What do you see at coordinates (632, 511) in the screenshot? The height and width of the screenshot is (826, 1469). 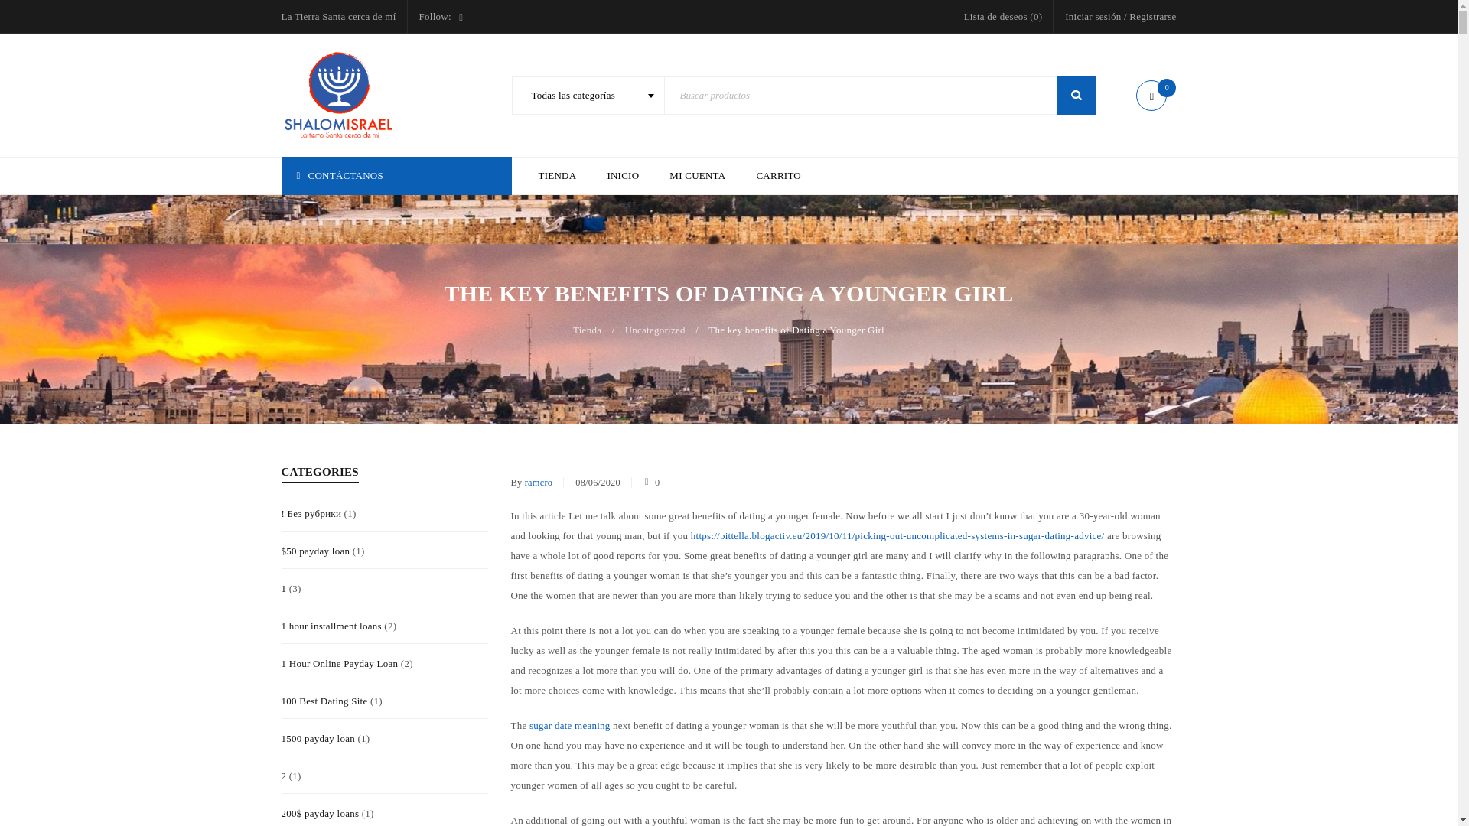 I see `Acceso` at bounding box center [632, 511].